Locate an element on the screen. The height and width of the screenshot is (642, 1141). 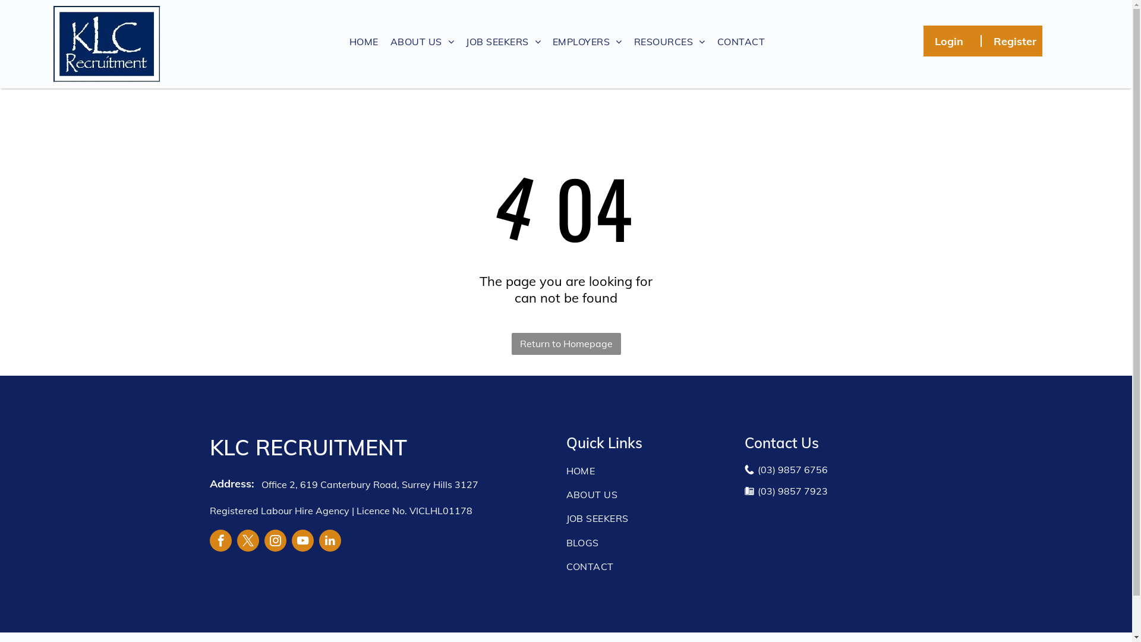
RESOURCES is located at coordinates (670, 42).